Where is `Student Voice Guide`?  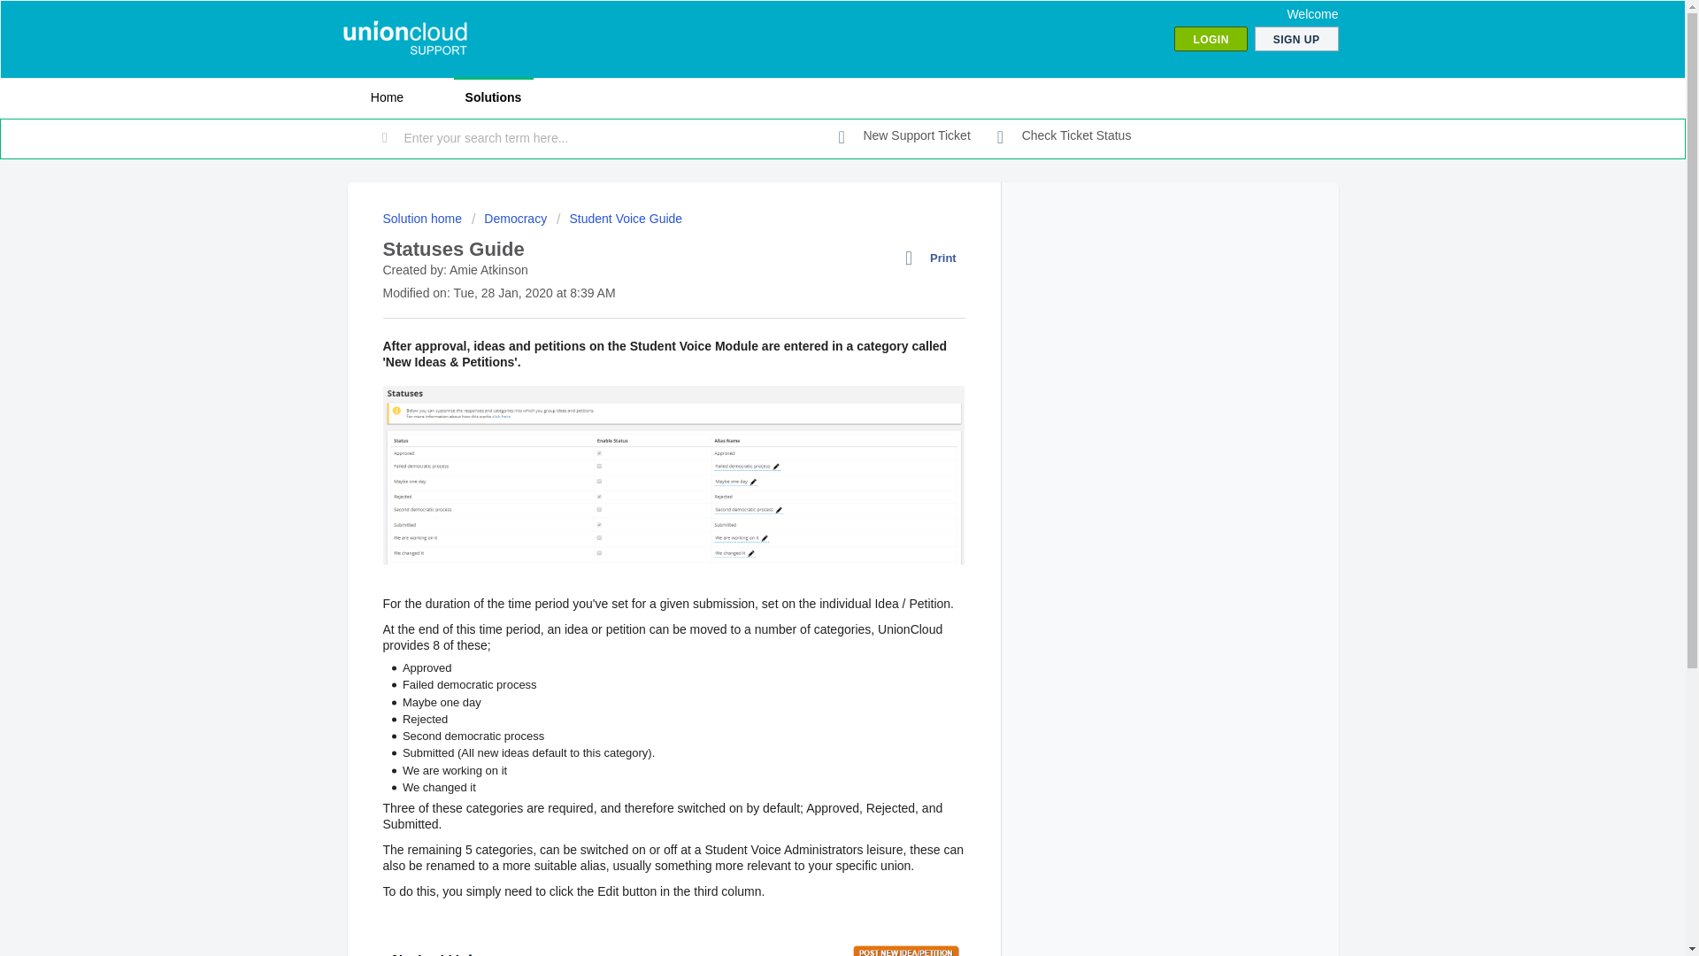 Student Voice Guide is located at coordinates (619, 218).